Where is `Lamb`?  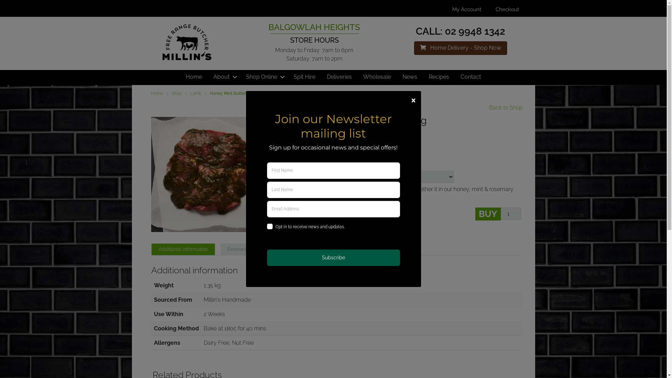 Lamb is located at coordinates (196, 93).